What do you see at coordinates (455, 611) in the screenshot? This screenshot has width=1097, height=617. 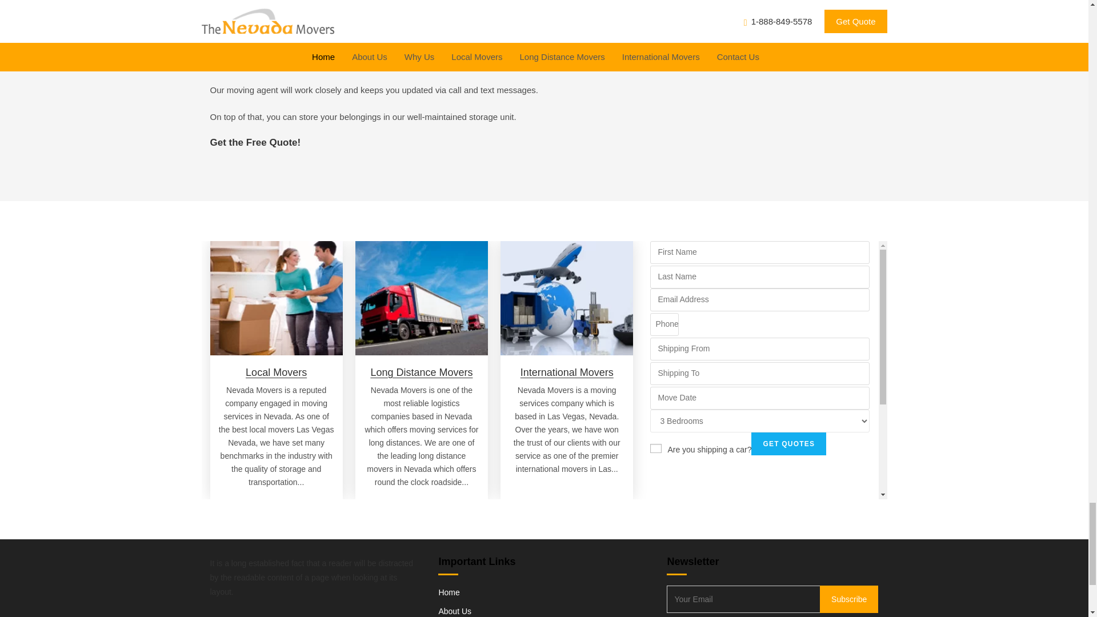 I see `About Us` at bounding box center [455, 611].